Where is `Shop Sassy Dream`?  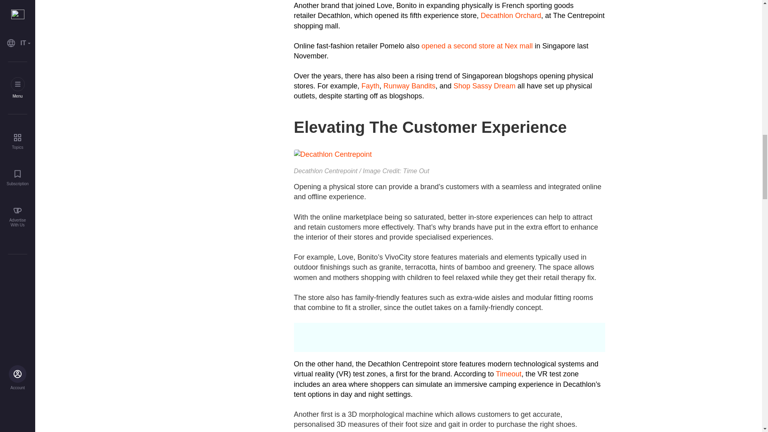
Shop Sassy Dream is located at coordinates (484, 86).